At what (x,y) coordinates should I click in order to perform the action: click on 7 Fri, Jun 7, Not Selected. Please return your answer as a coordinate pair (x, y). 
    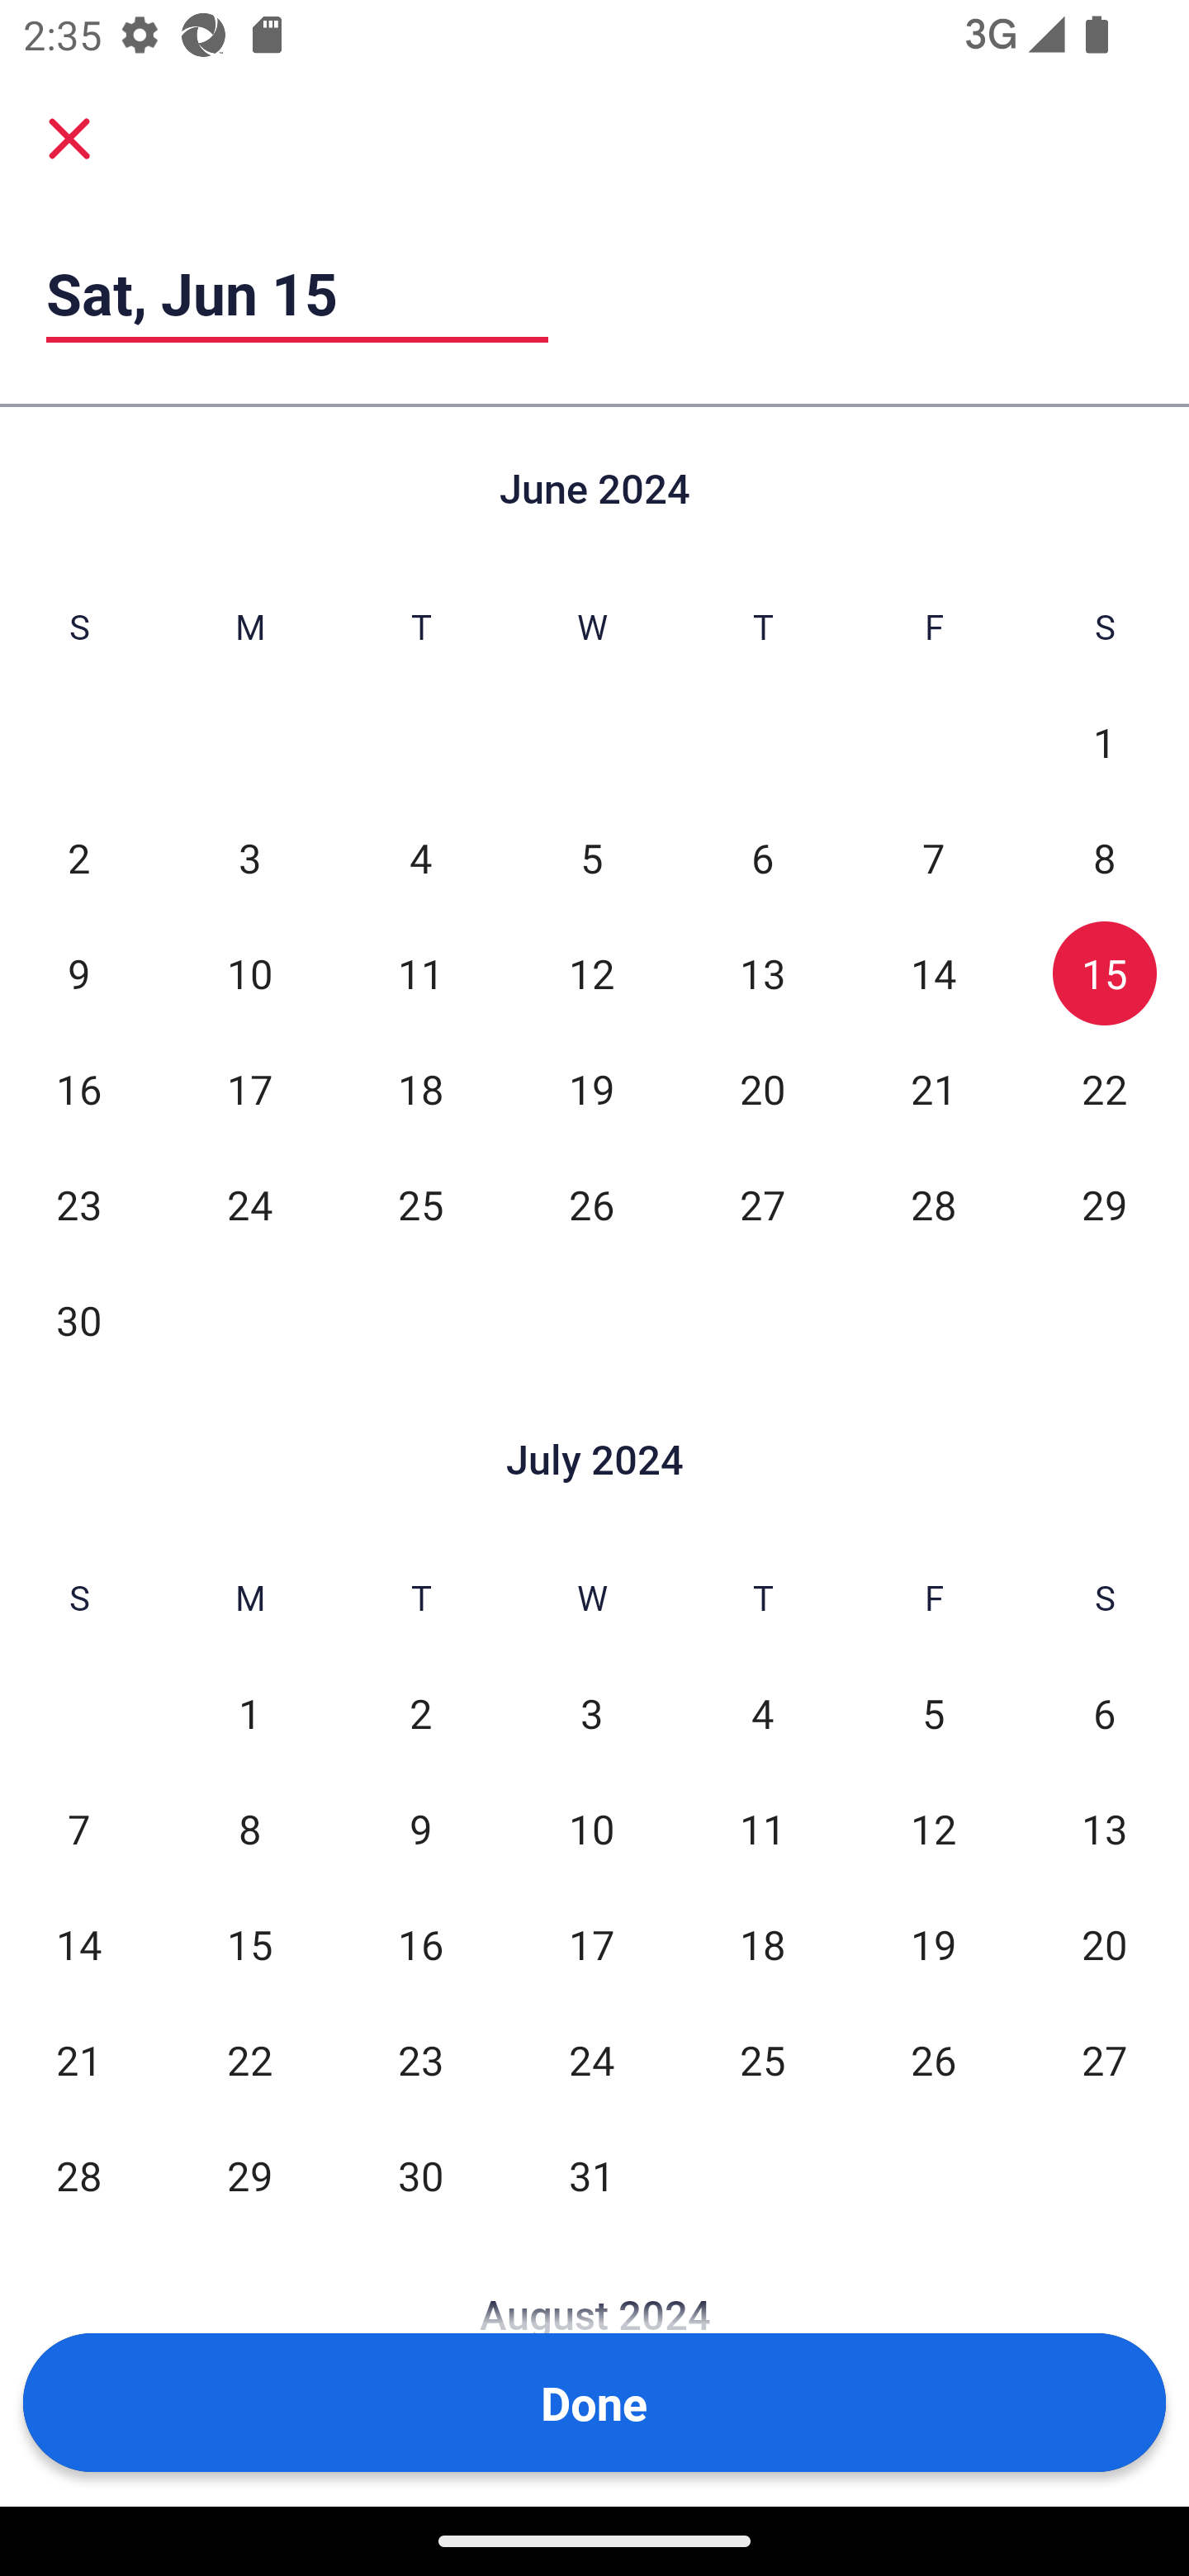
    Looking at the image, I should click on (933, 857).